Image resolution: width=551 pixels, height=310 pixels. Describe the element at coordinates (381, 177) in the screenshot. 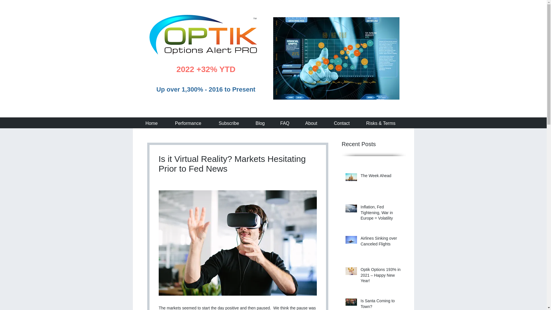

I see `The Week Ahead` at that location.